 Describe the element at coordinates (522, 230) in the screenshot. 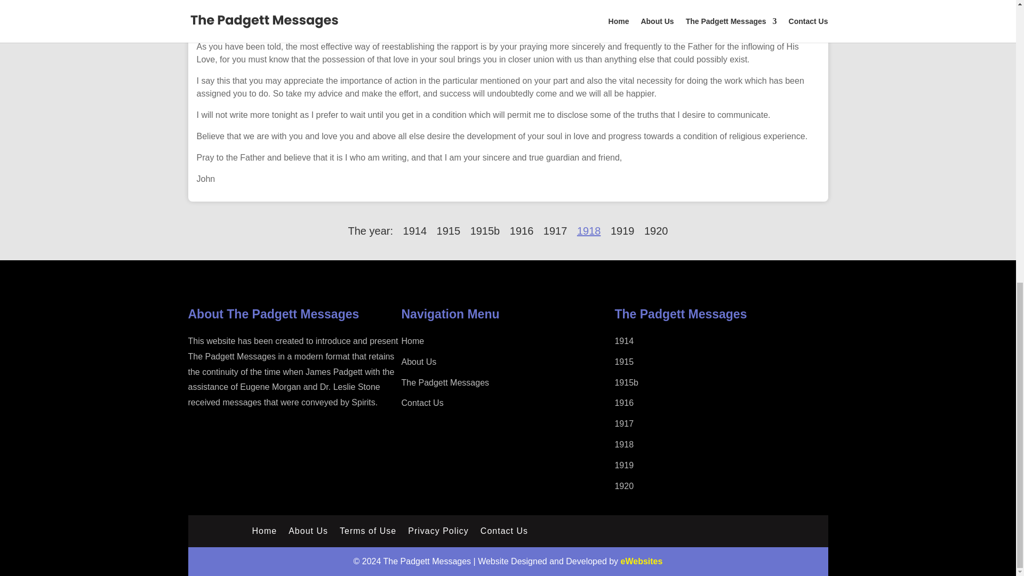

I see `1916` at that location.